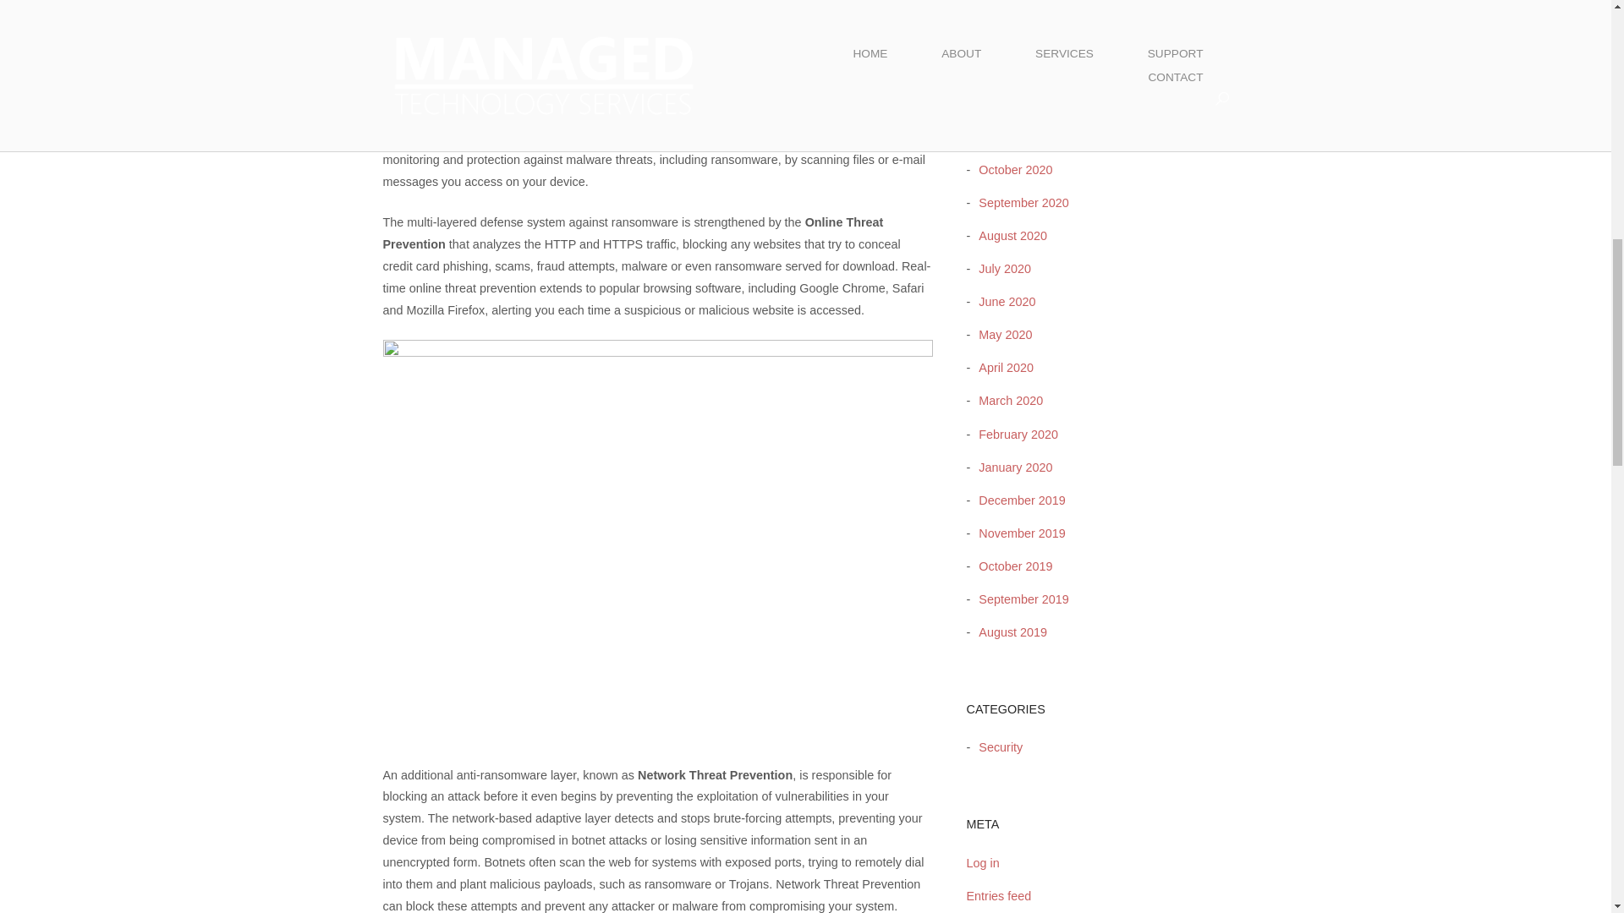  I want to click on March 2021, so click(1006, 6).